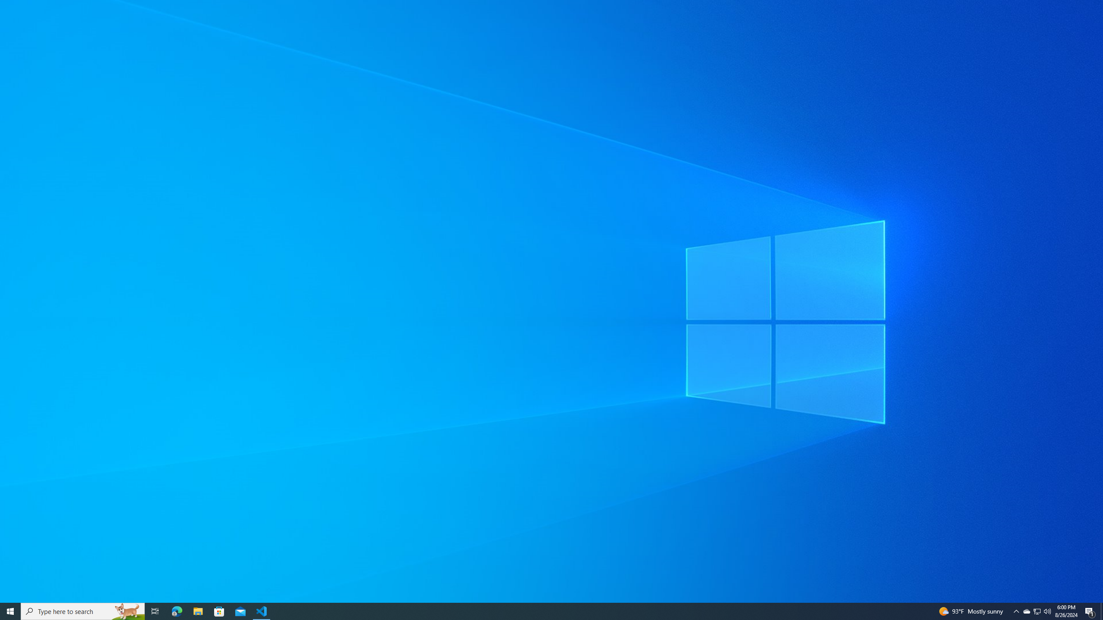 The width and height of the screenshot is (1103, 620). Describe the element at coordinates (1037, 611) in the screenshot. I see `Microsoft Edge` at that location.